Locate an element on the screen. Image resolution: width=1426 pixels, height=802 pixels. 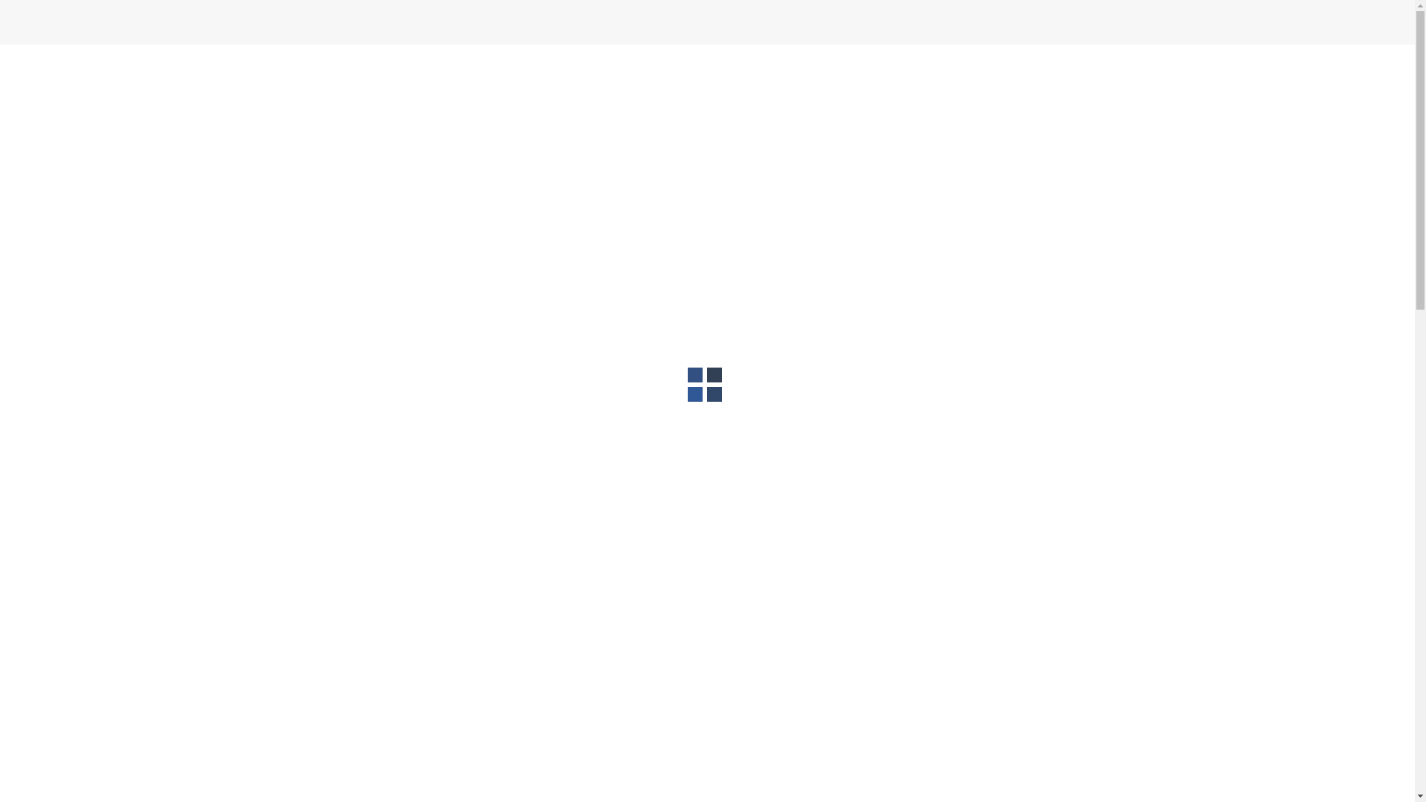
August 14, 2019 is located at coordinates (351, 219).